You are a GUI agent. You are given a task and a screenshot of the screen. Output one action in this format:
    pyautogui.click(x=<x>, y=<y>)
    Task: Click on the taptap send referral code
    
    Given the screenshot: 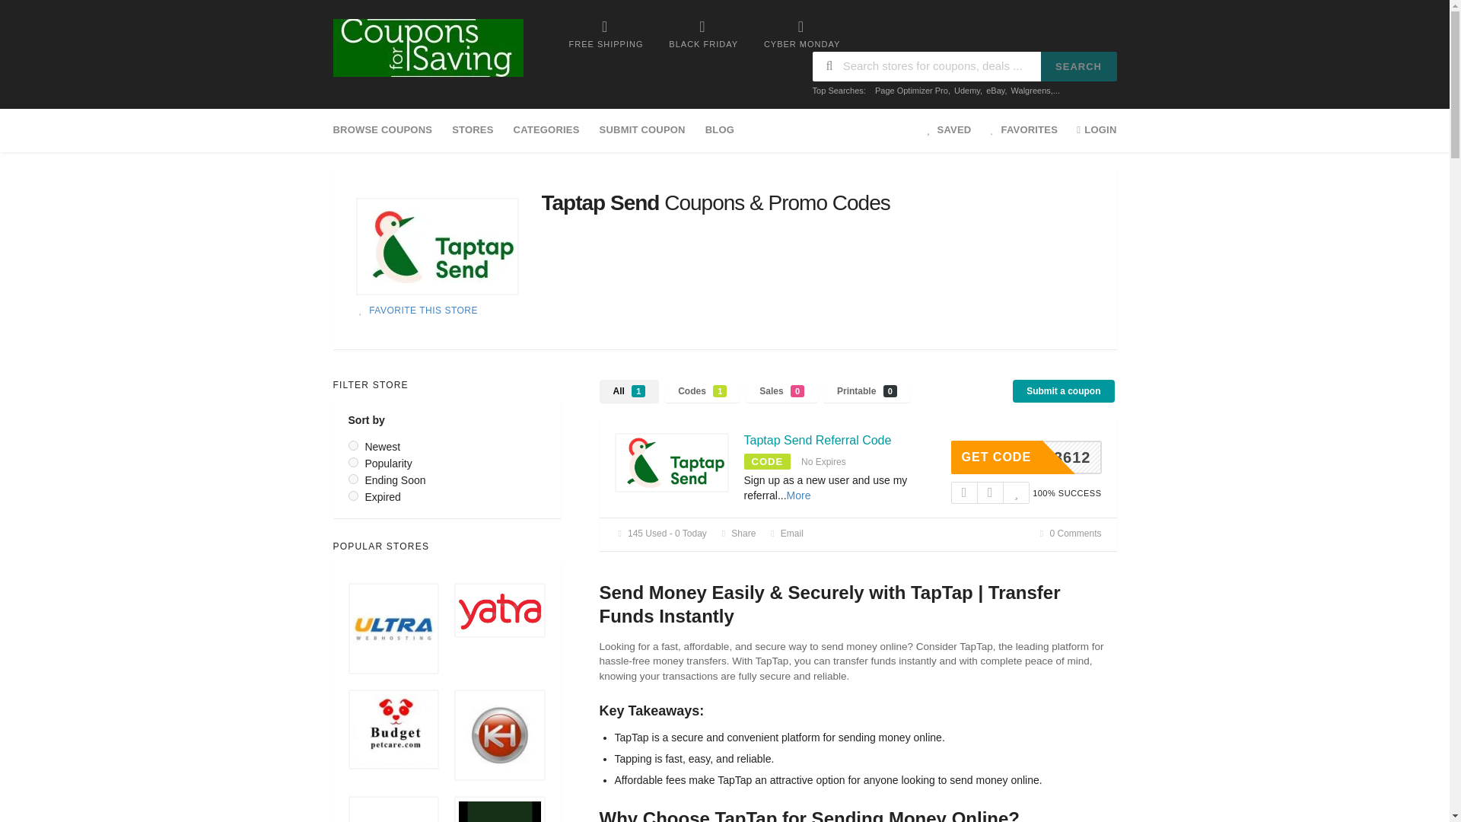 What is the action you would take?
    pyautogui.click(x=672, y=463)
    